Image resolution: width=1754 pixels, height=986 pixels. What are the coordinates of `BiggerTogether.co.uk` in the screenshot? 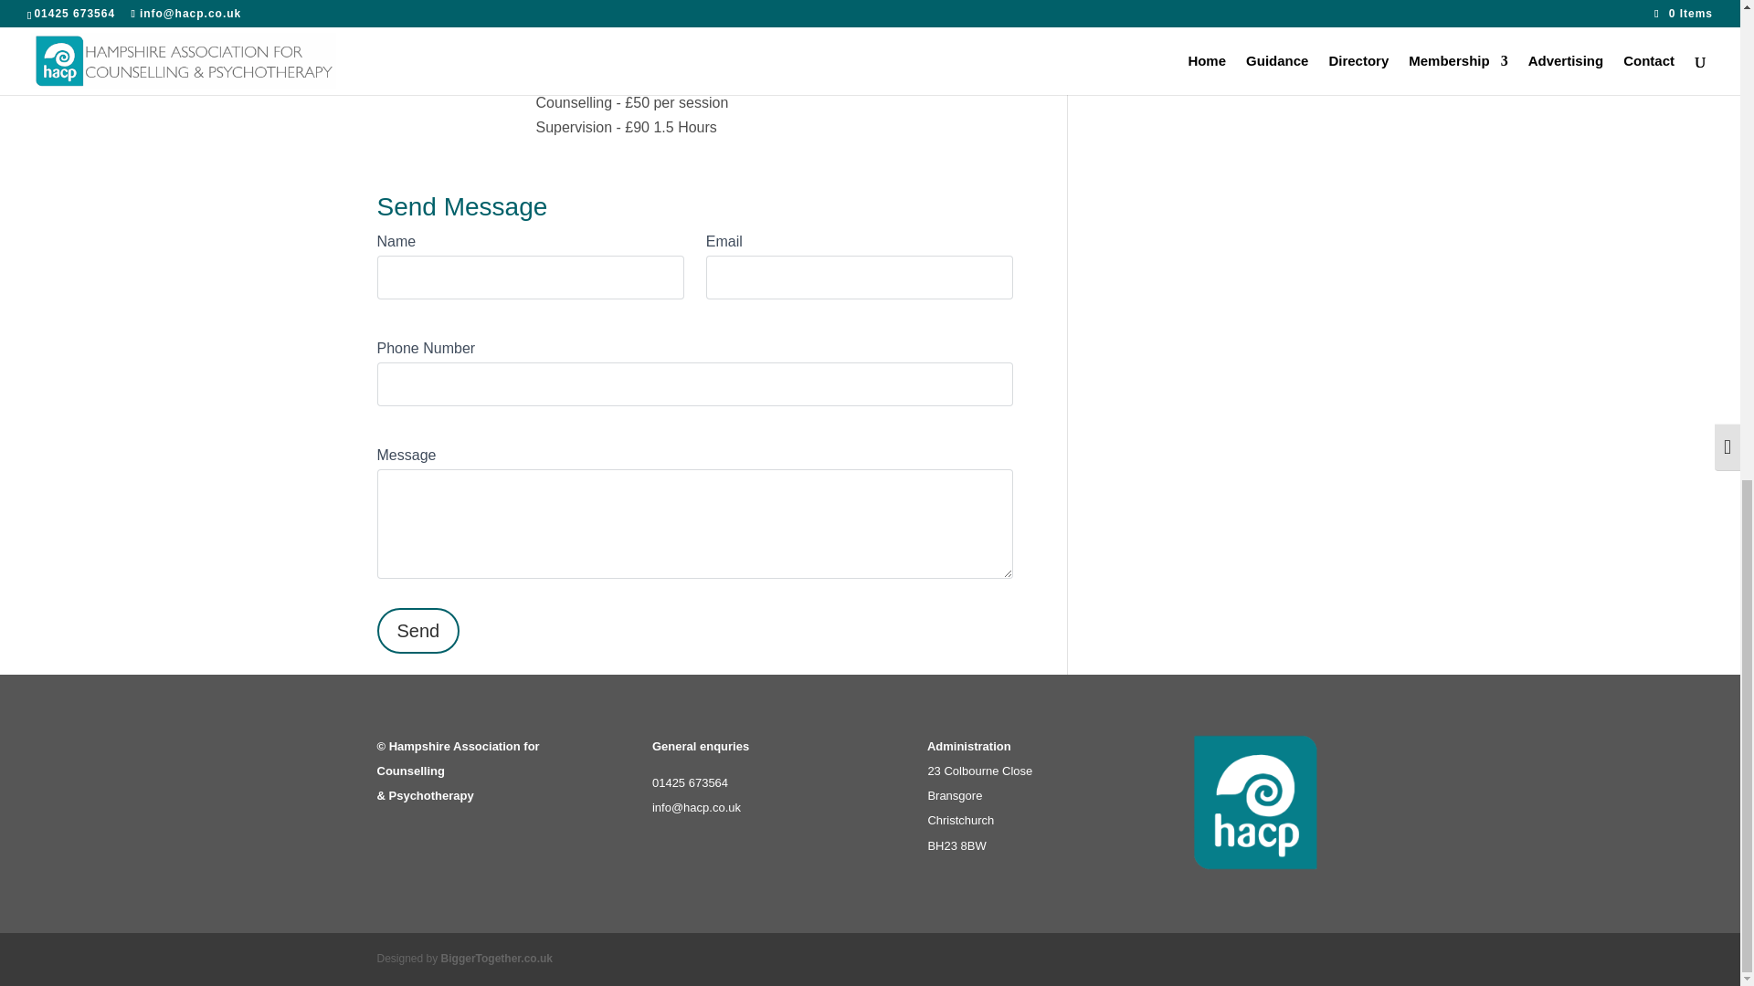 It's located at (497, 959).